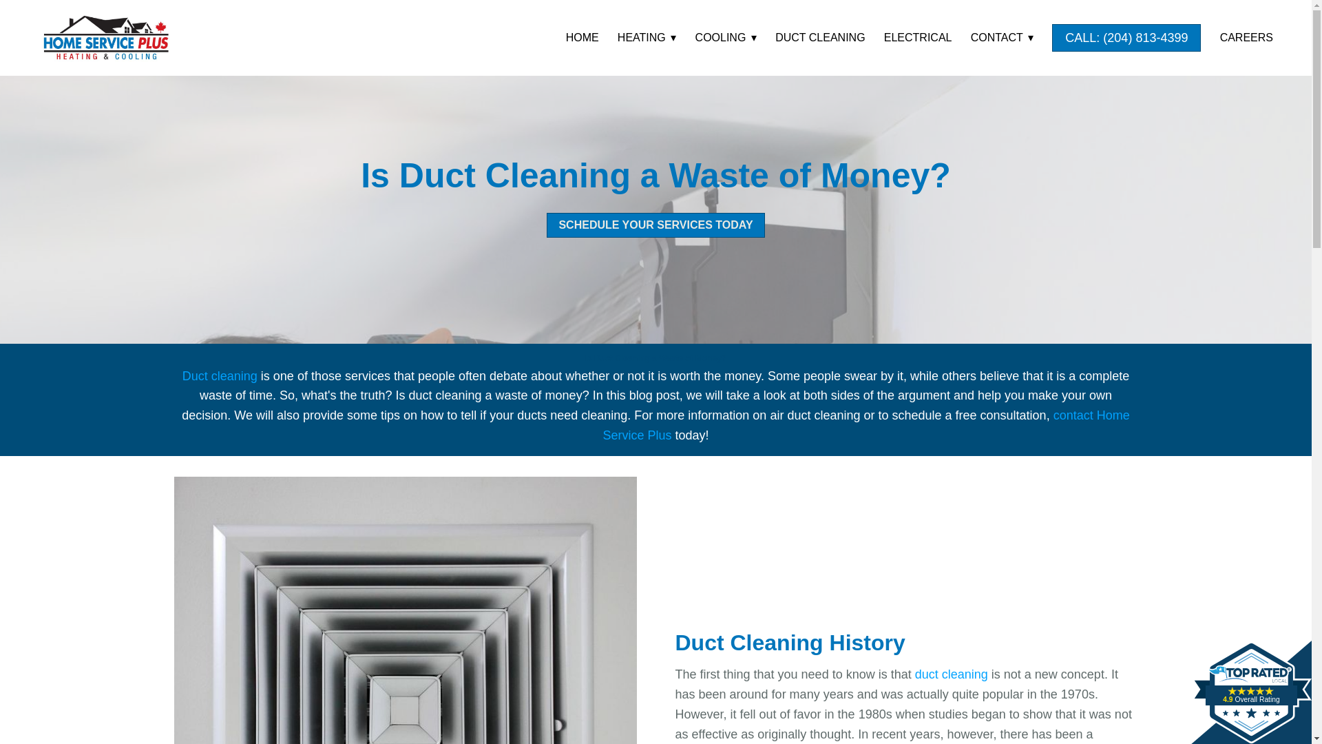 The width and height of the screenshot is (1322, 744). I want to click on ELECTRICAL, so click(918, 37).